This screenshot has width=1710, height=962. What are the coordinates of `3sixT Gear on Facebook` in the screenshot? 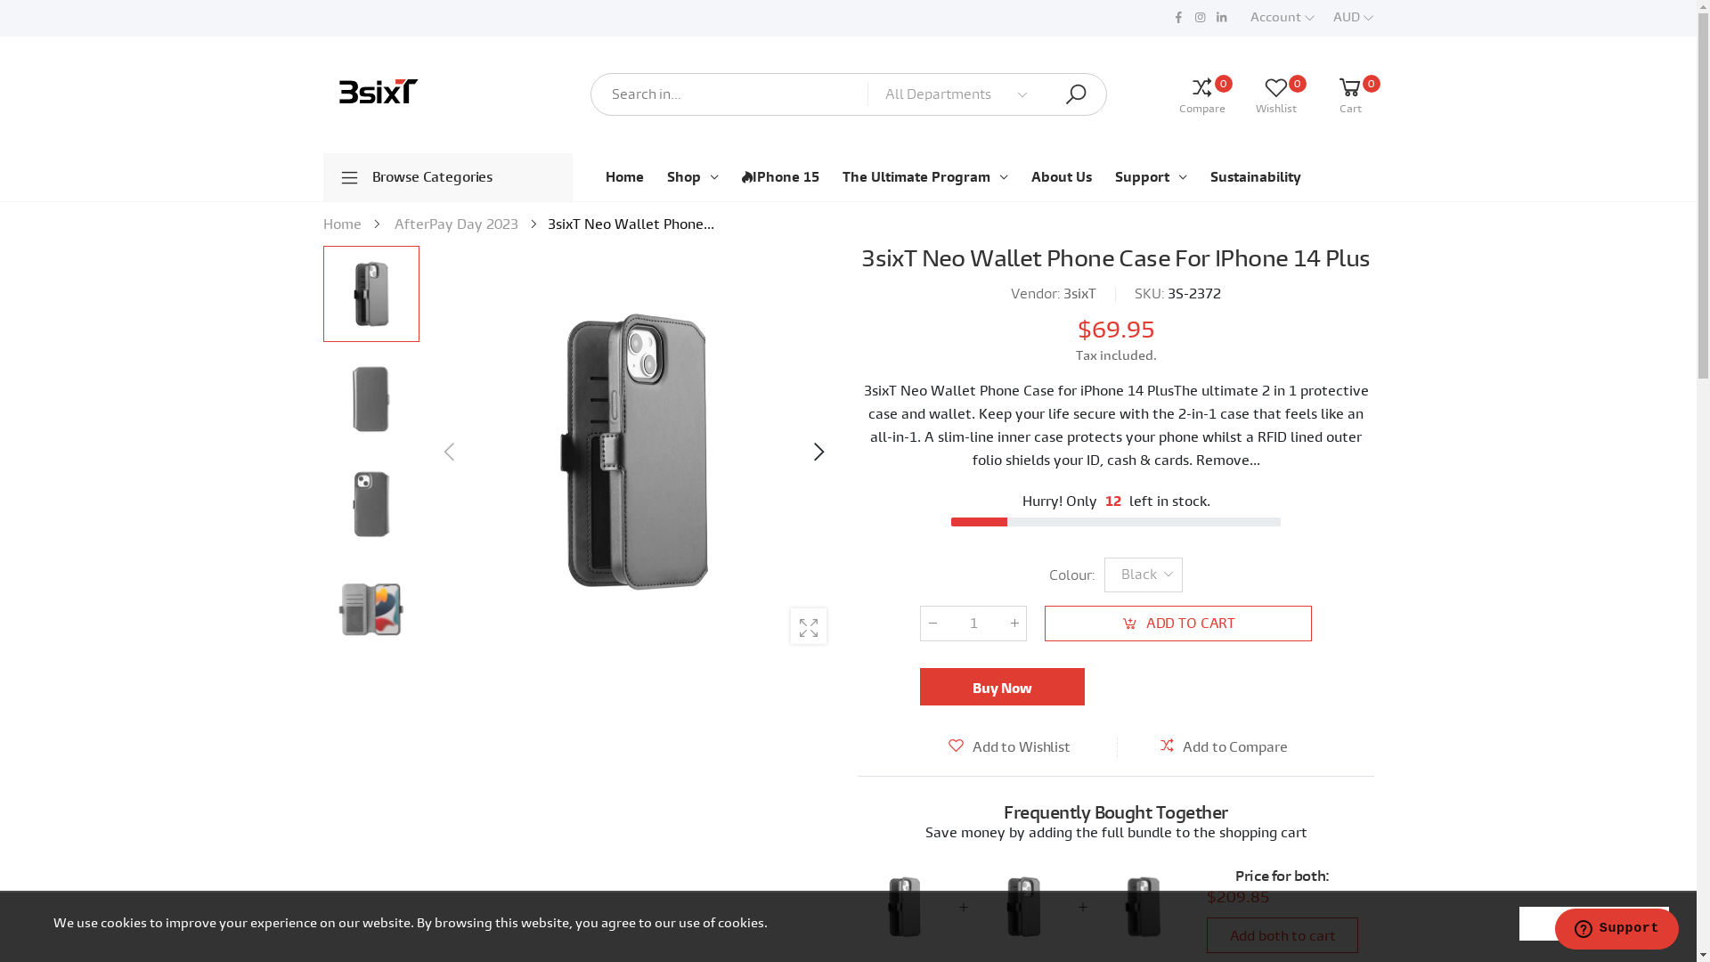 It's located at (1178, 18).